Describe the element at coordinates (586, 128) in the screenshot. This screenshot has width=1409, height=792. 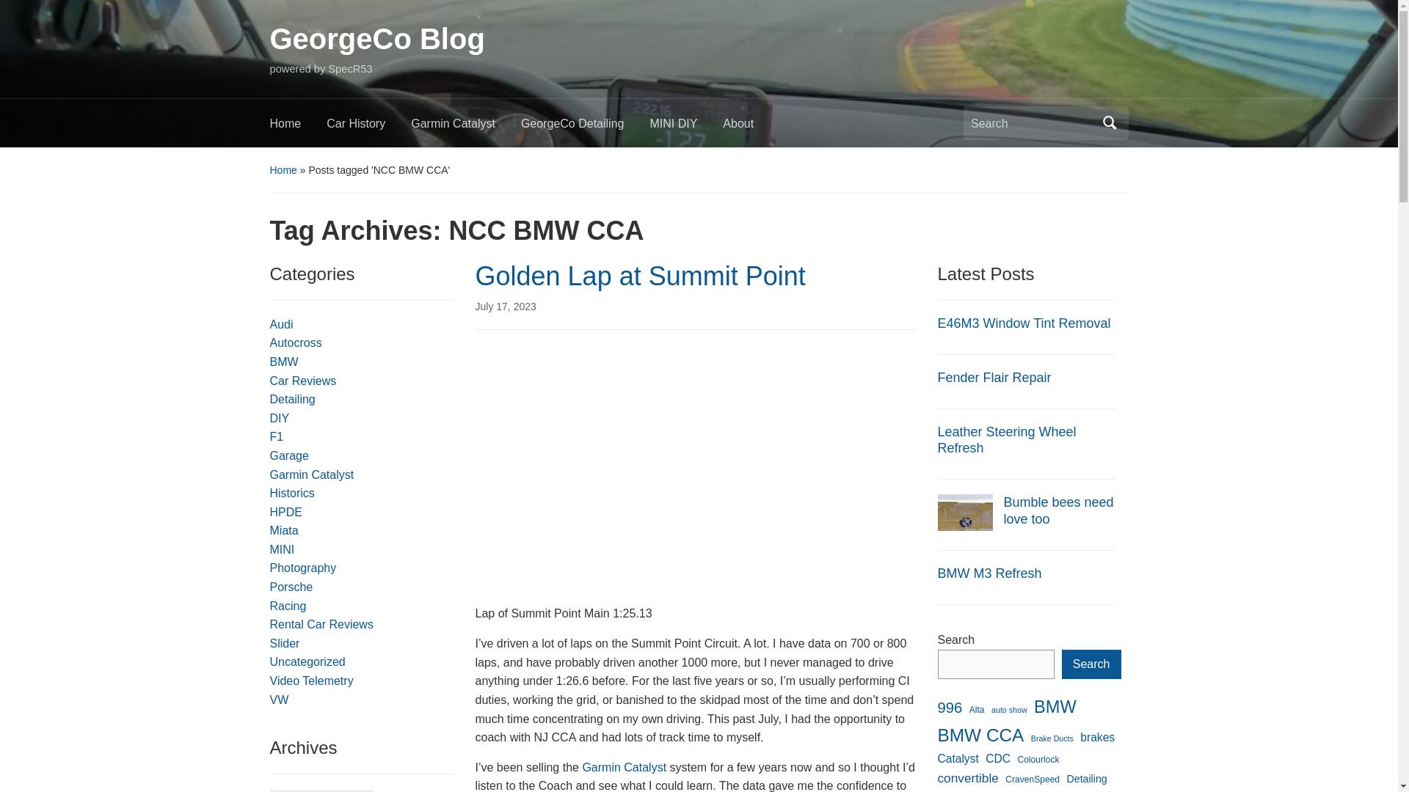
I see `GeorgeCo Detailing` at that location.